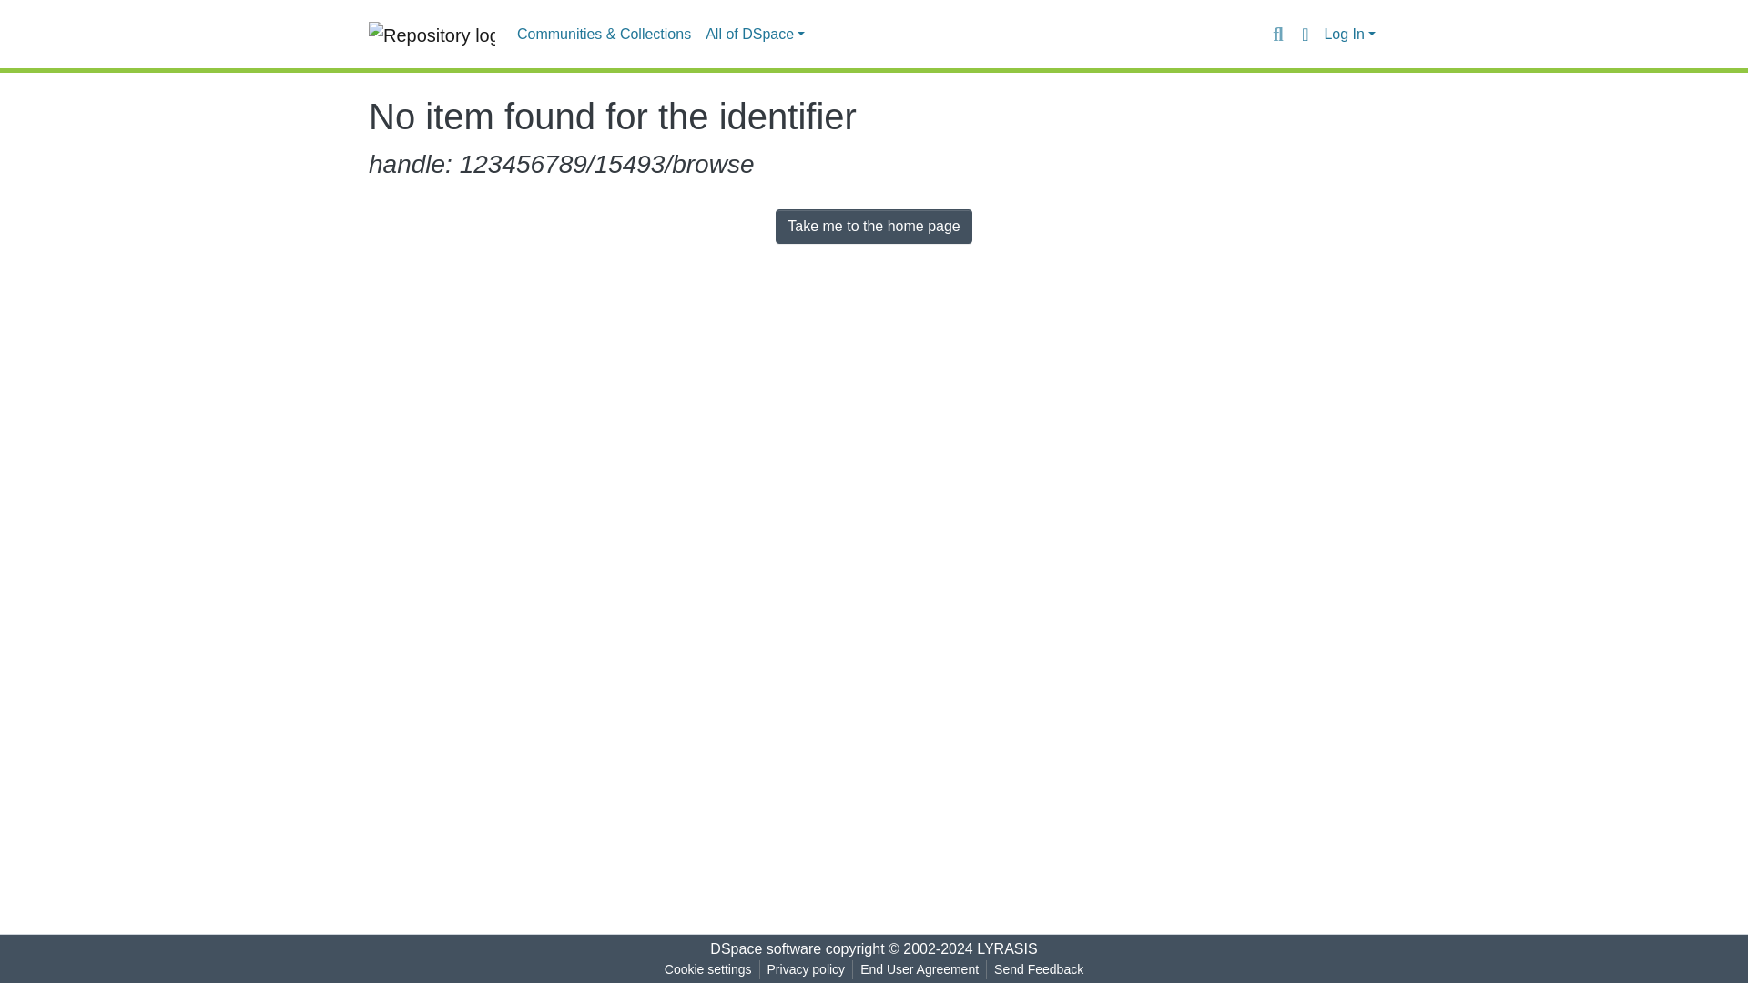 The width and height of the screenshot is (1748, 983). I want to click on All of DSpace, so click(755, 35).